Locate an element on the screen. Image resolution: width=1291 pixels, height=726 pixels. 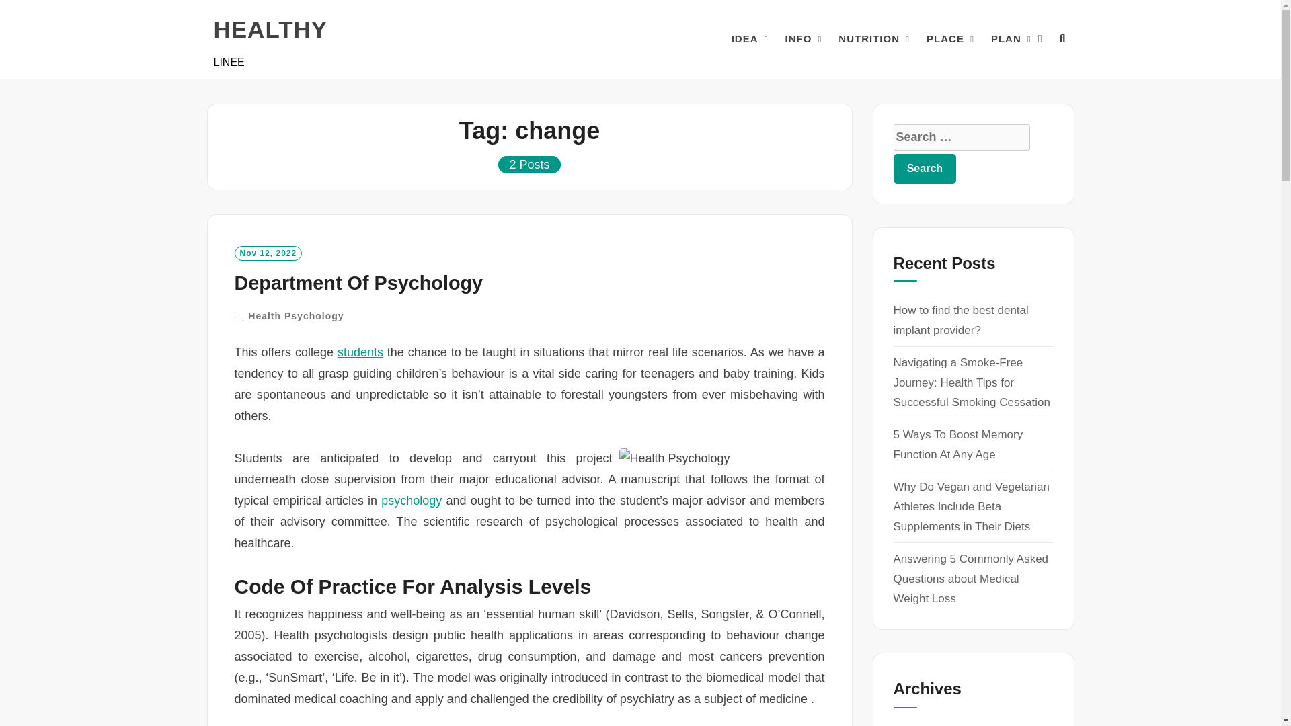
psychology is located at coordinates (411, 500).